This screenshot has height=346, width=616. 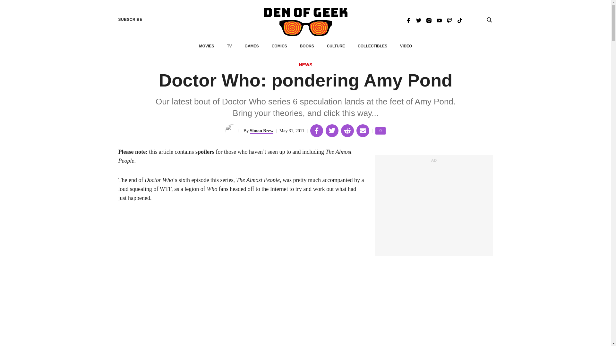 I want to click on BOOKS, so click(x=307, y=46).